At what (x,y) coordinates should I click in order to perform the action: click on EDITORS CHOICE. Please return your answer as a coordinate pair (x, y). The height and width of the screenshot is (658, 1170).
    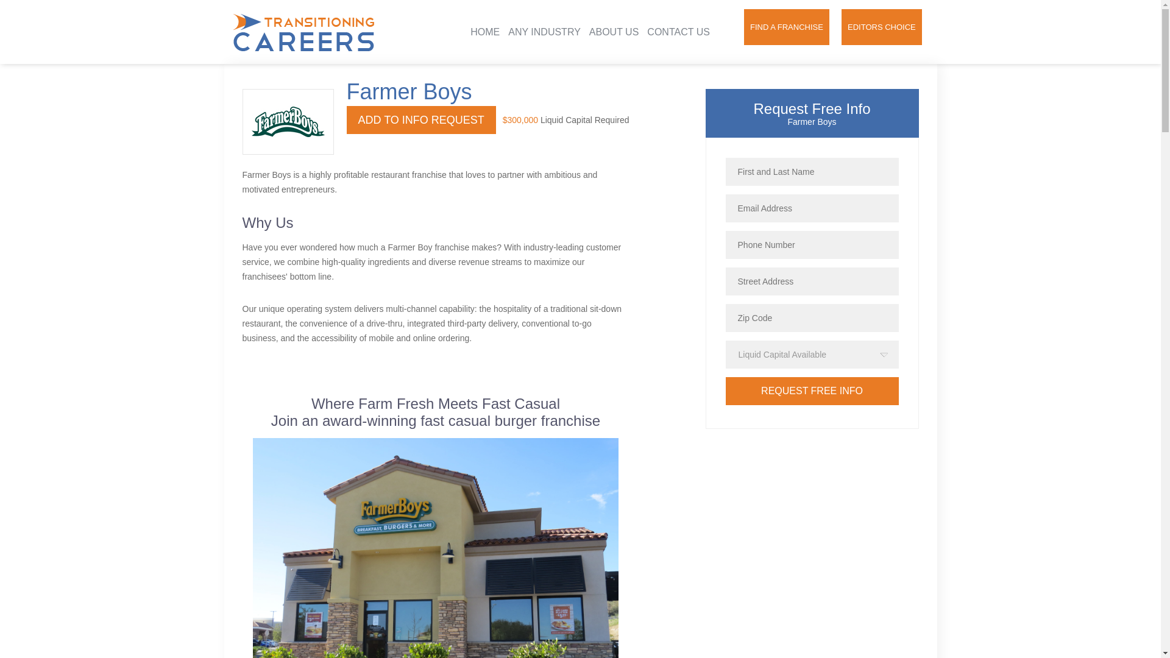
    Looking at the image, I should click on (881, 27).